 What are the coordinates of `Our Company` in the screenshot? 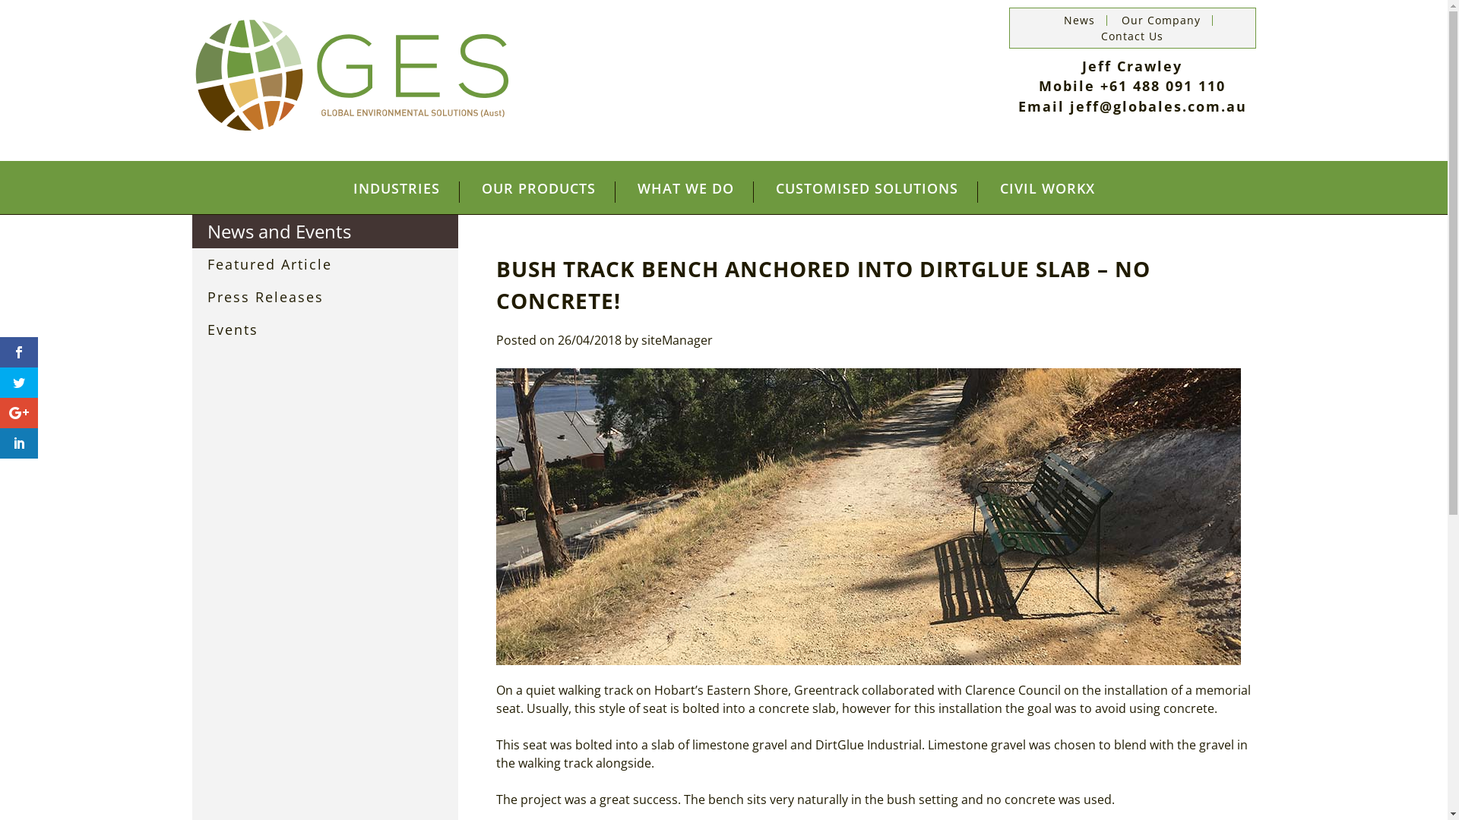 It's located at (1161, 20).